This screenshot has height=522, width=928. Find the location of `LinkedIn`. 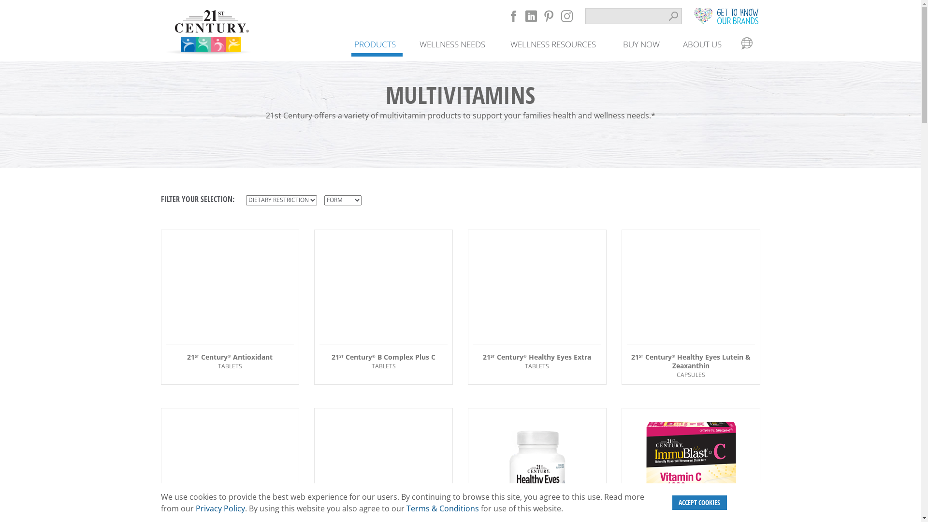

LinkedIn is located at coordinates (531, 16).